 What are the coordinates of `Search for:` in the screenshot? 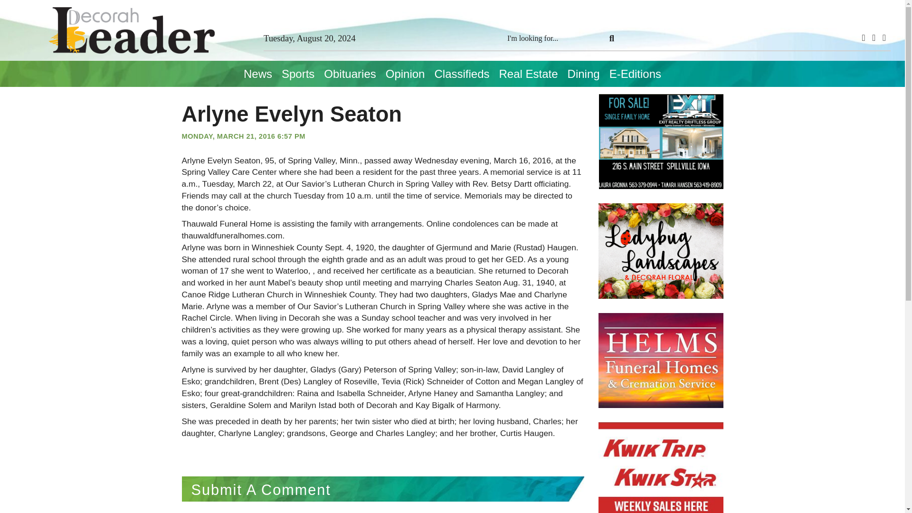 It's located at (554, 38).